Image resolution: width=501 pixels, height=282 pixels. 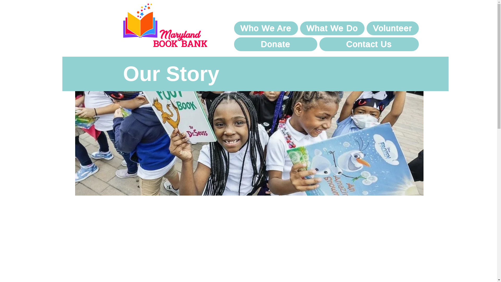 I want to click on What We Do, so click(x=332, y=28).